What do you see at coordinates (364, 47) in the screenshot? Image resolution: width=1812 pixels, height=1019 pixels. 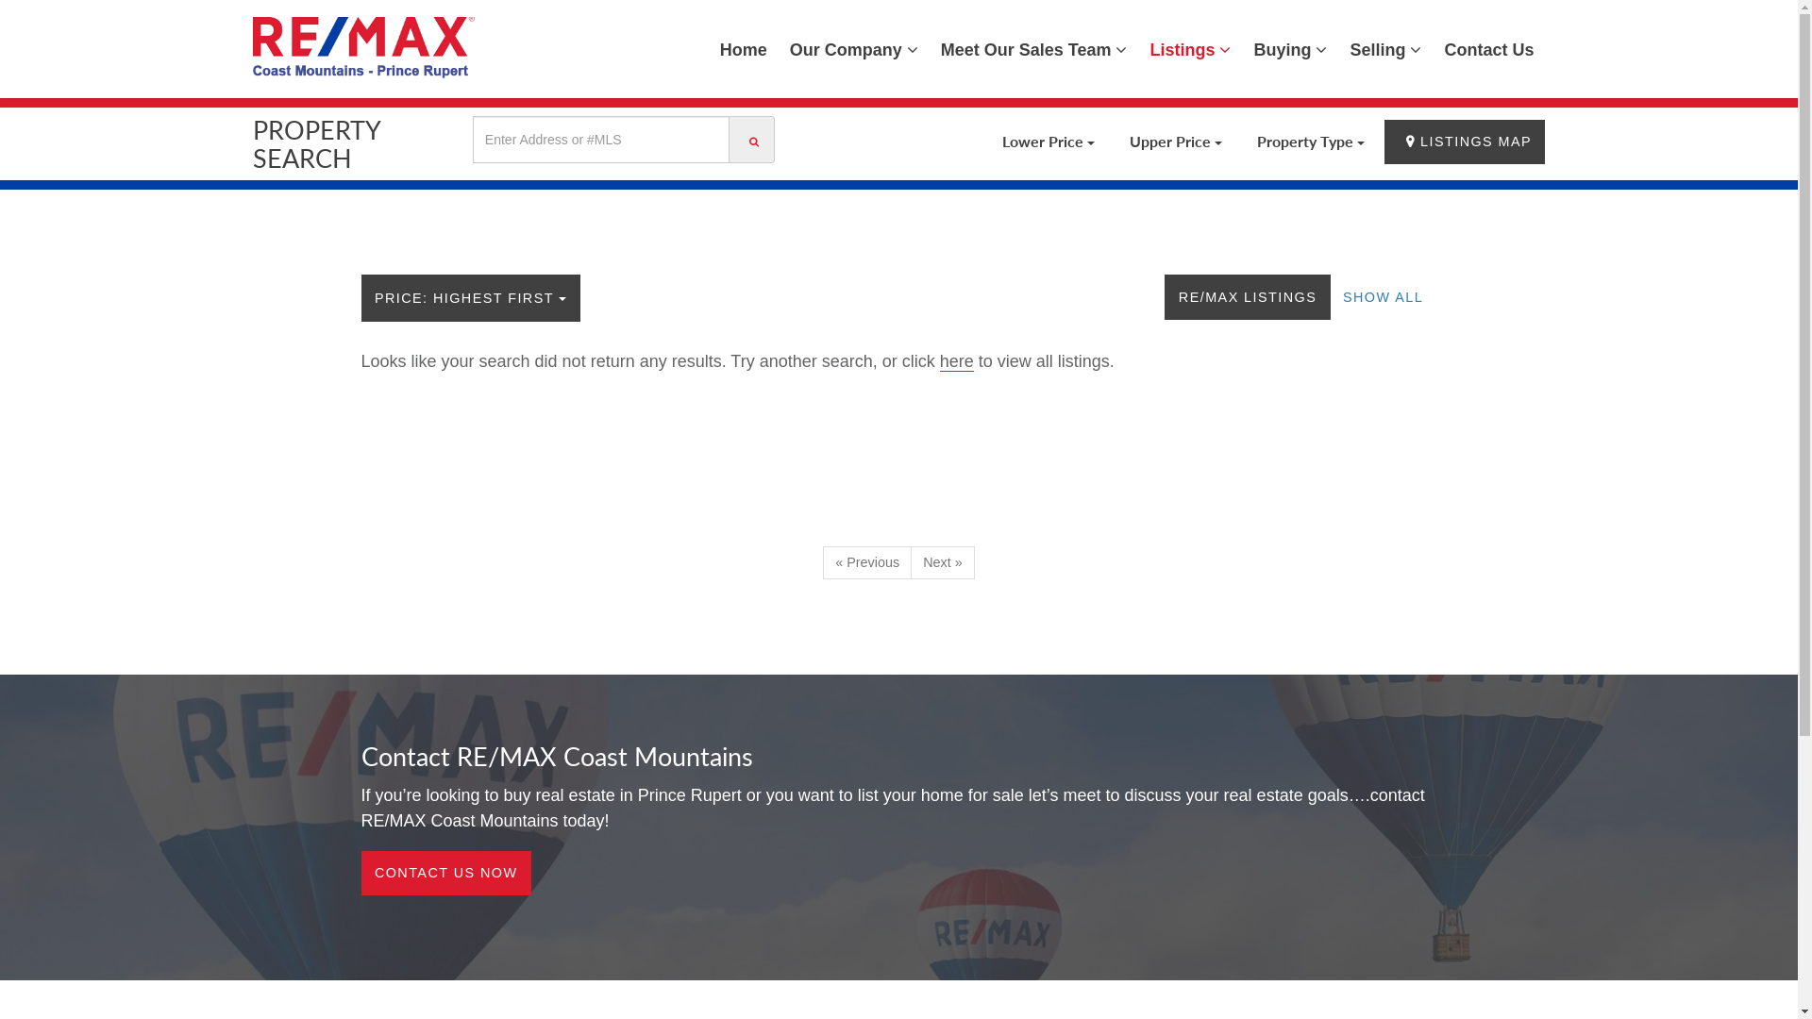 I see `Remax Prince Rupert` at bounding box center [364, 47].